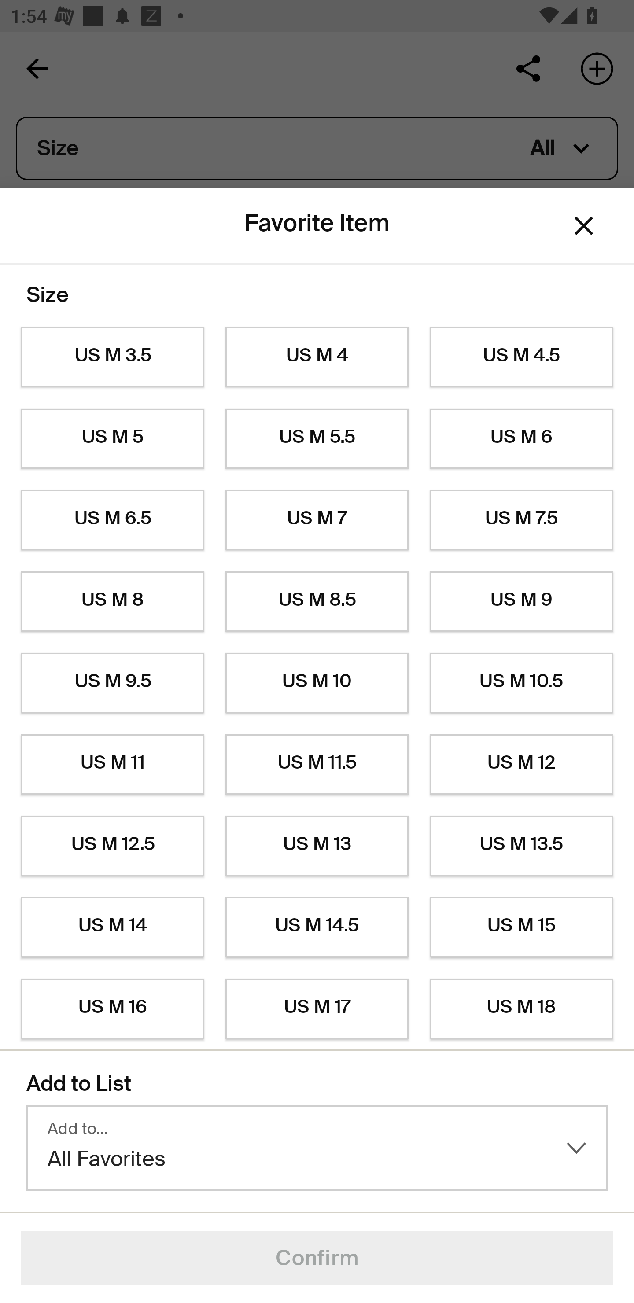 The width and height of the screenshot is (634, 1303). I want to click on US M 8.5, so click(317, 602).